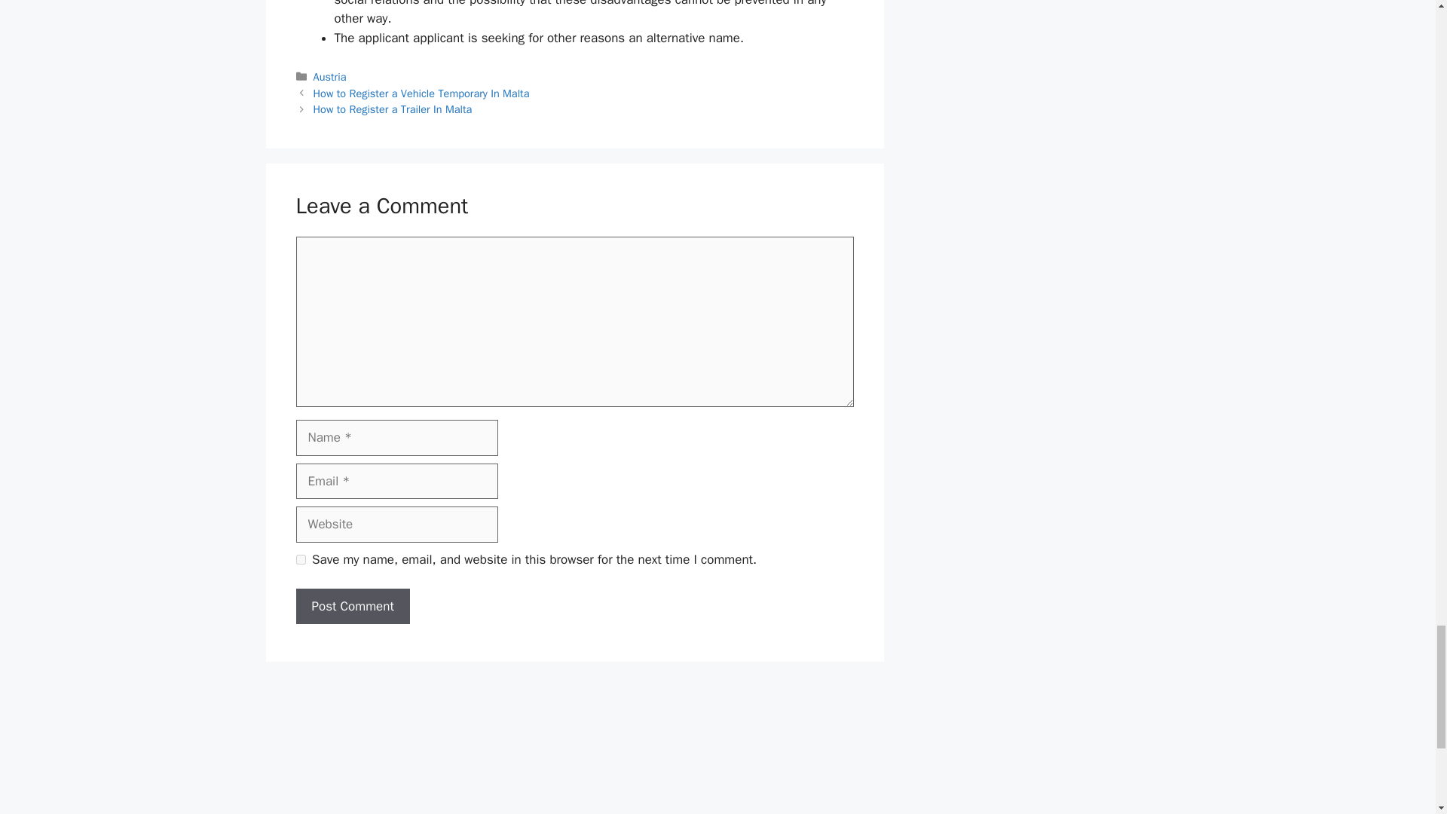 This screenshot has height=814, width=1447. Describe the element at coordinates (421, 93) in the screenshot. I see `How to Register a Vehicle Temporary In Malta` at that location.